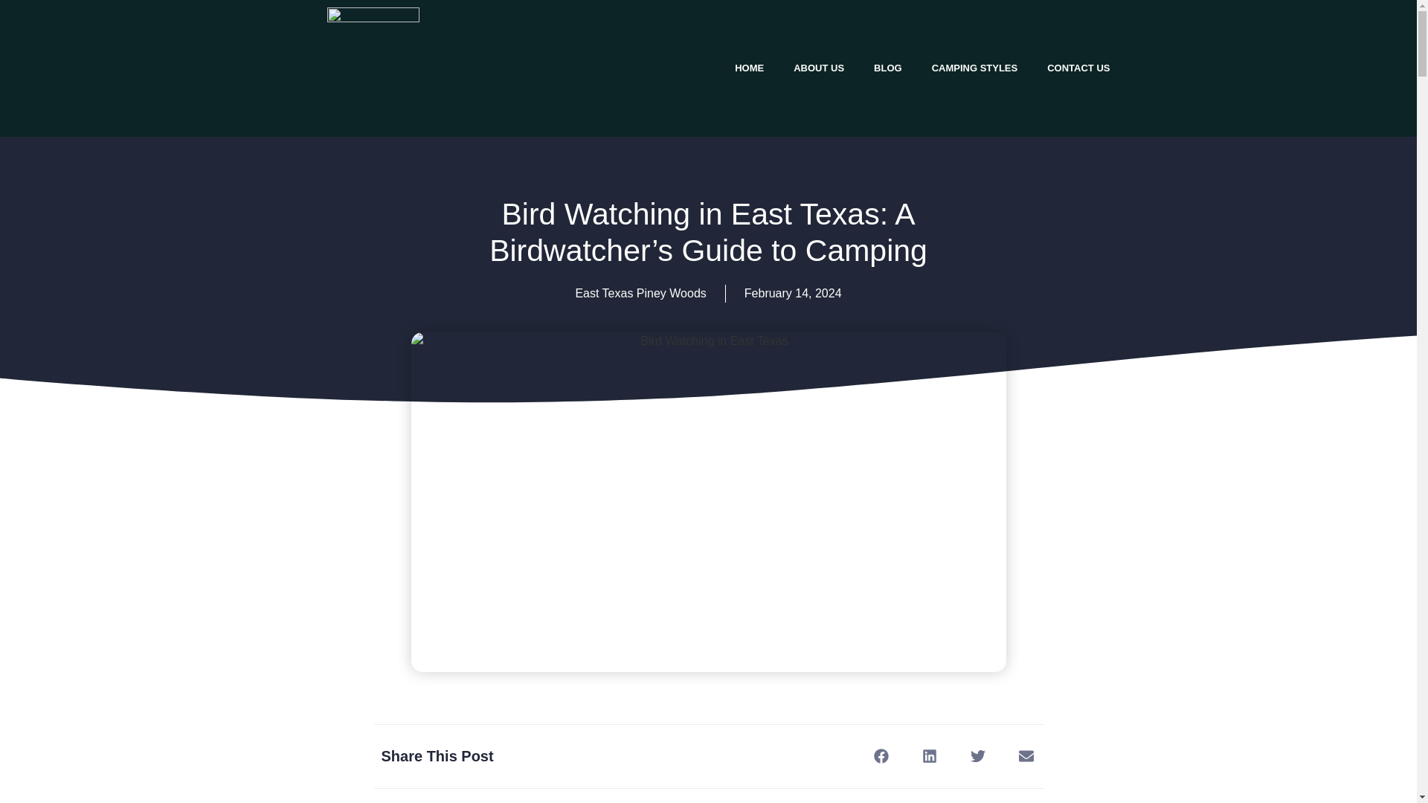 This screenshot has height=803, width=1428. Describe the element at coordinates (888, 68) in the screenshot. I see `BLOG` at that location.